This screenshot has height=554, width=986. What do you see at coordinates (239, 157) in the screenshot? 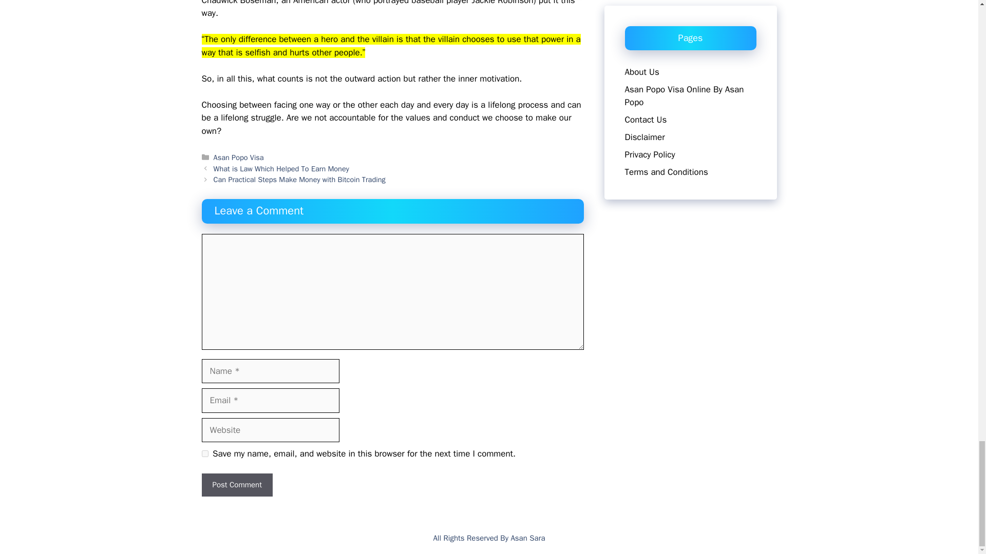
I see `Asan Popo Visa` at bounding box center [239, 157].